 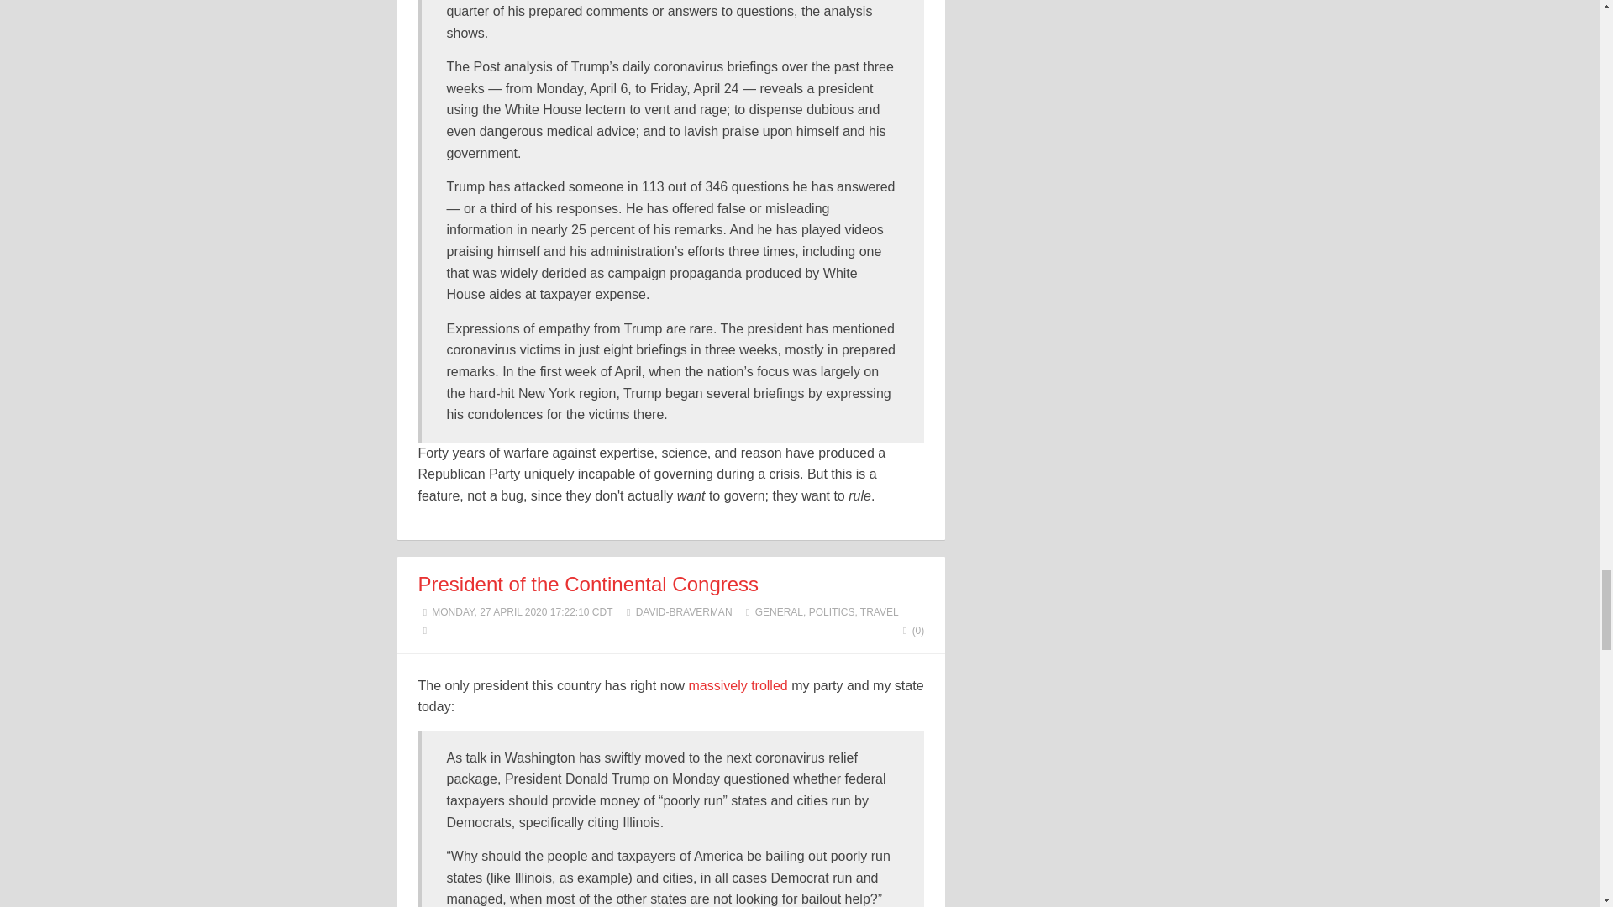 What do you see at coordinates (425, 631) in the screenshot?
I see `Open a map of the location where this post was written` at bounding box center [425, 631].